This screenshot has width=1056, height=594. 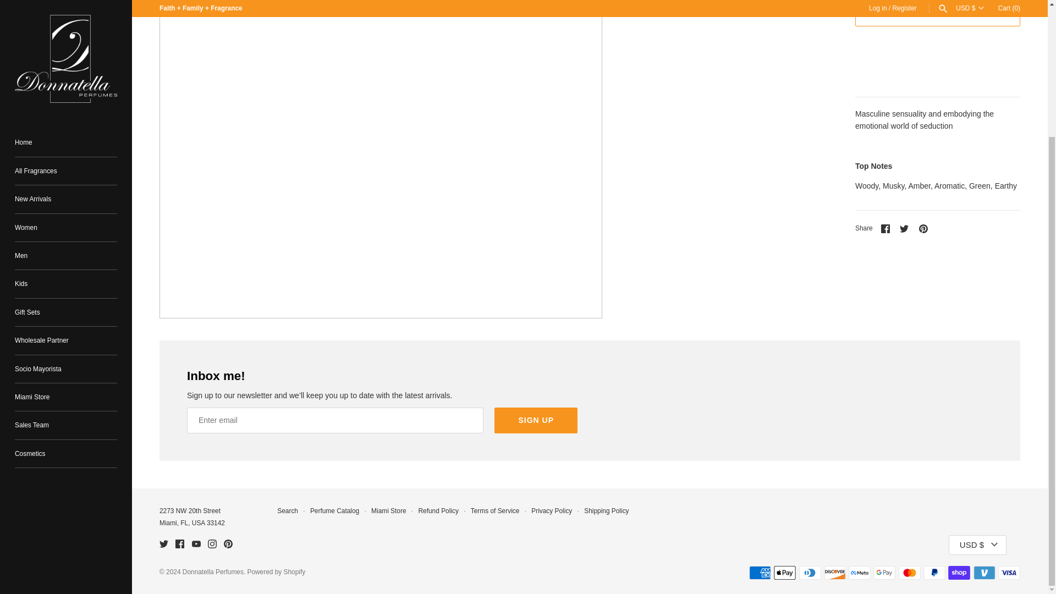 I want to click on PayPal, so click(x=934, y=573).